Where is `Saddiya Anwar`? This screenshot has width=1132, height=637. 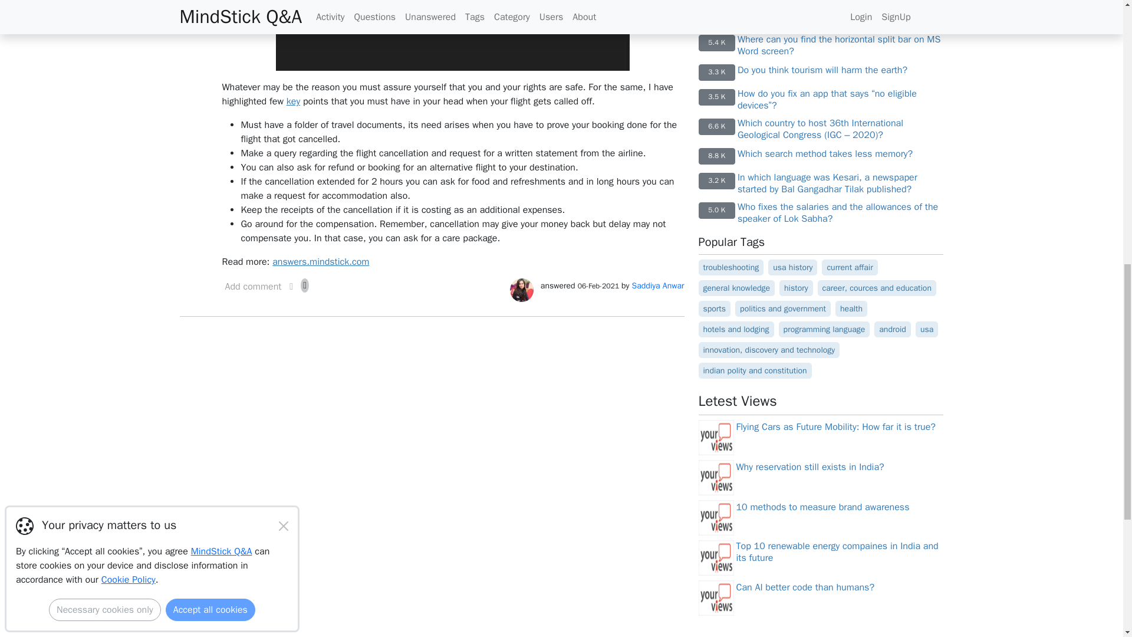 Saddiya Anwar is located at coordinates (658, 285).